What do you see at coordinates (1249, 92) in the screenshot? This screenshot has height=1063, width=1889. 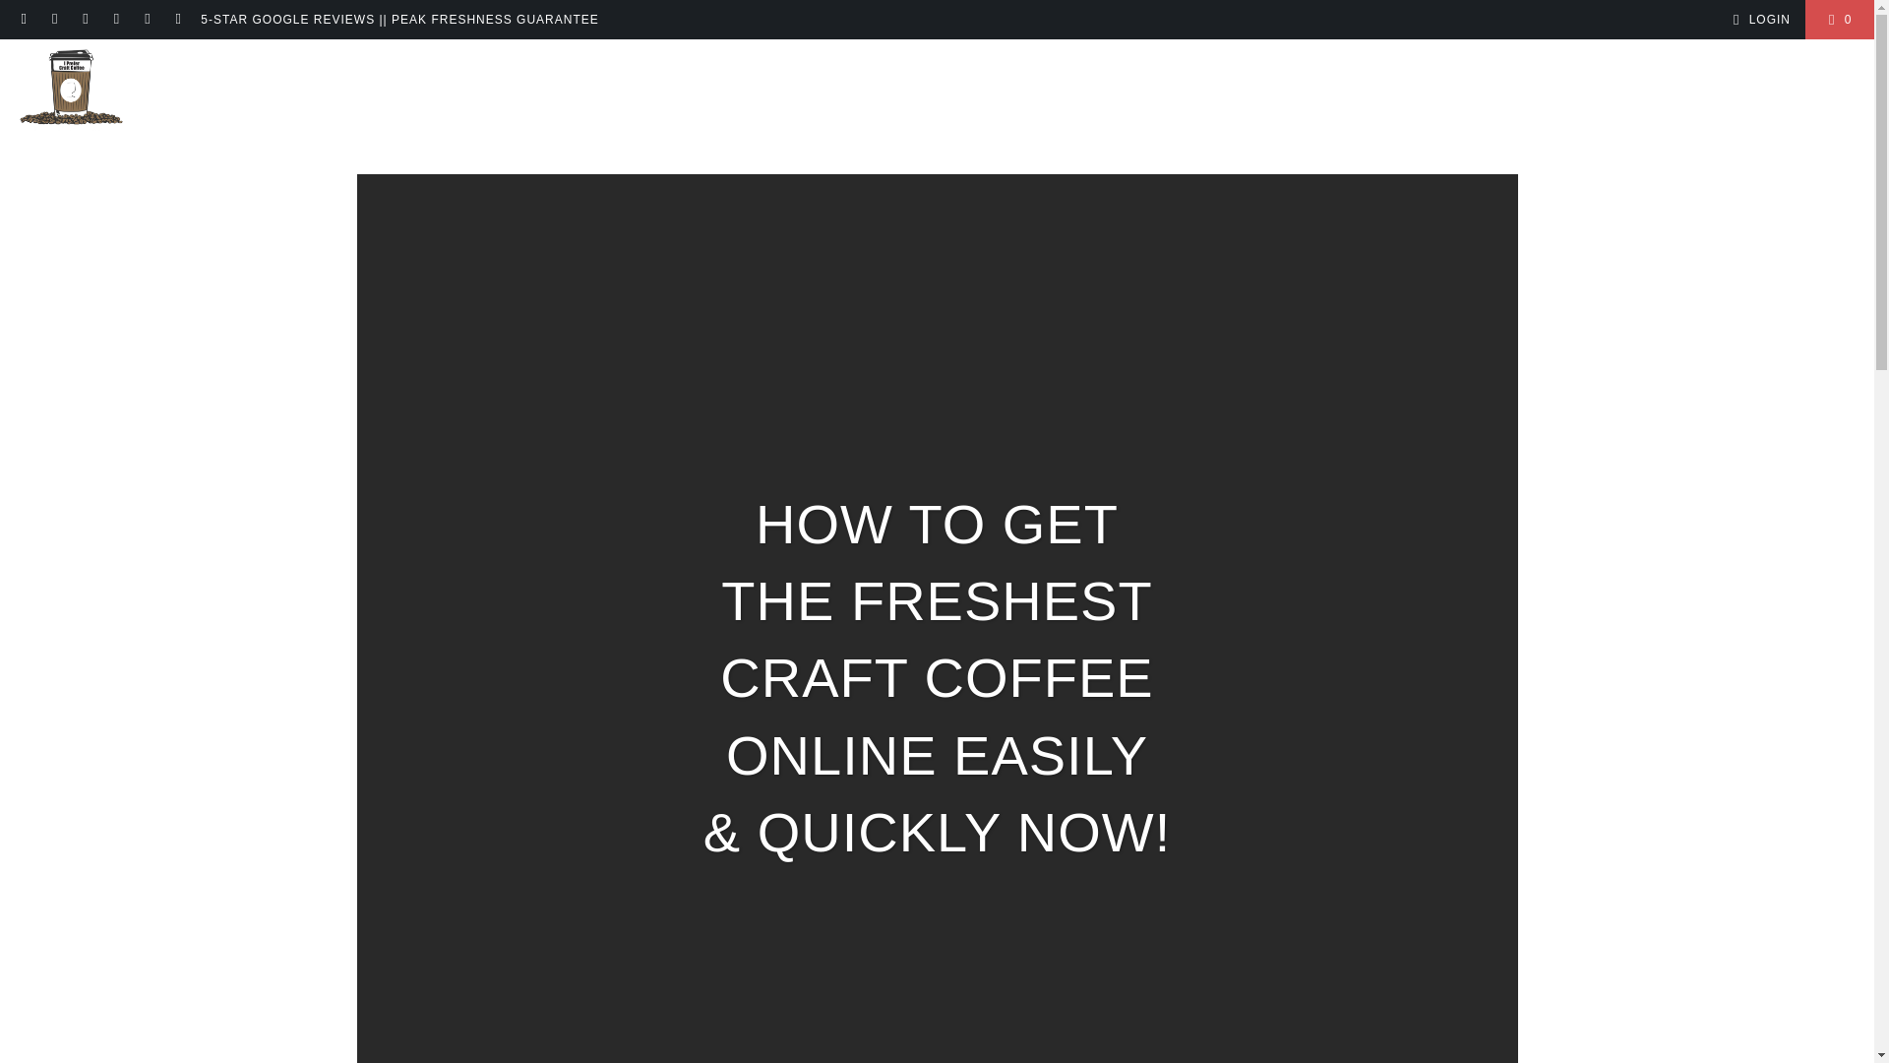 I see `PEAK FRESHNESS GUARANTEE` at bounding box center [1249, 92].